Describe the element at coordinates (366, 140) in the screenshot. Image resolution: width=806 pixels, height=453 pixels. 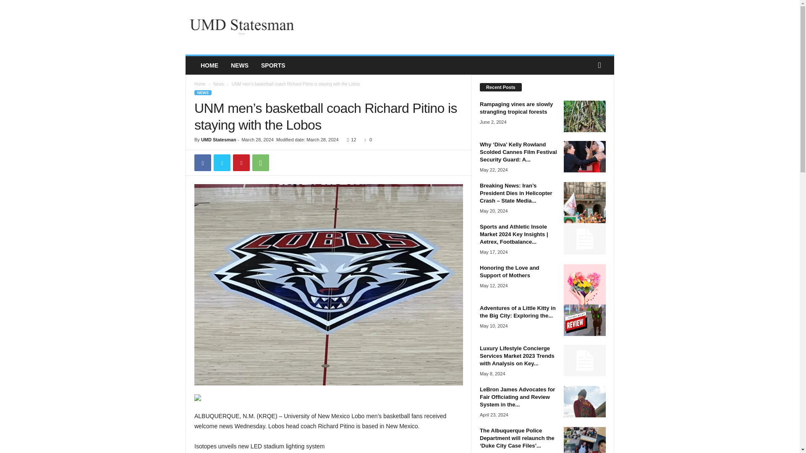
I see `0` at that location.